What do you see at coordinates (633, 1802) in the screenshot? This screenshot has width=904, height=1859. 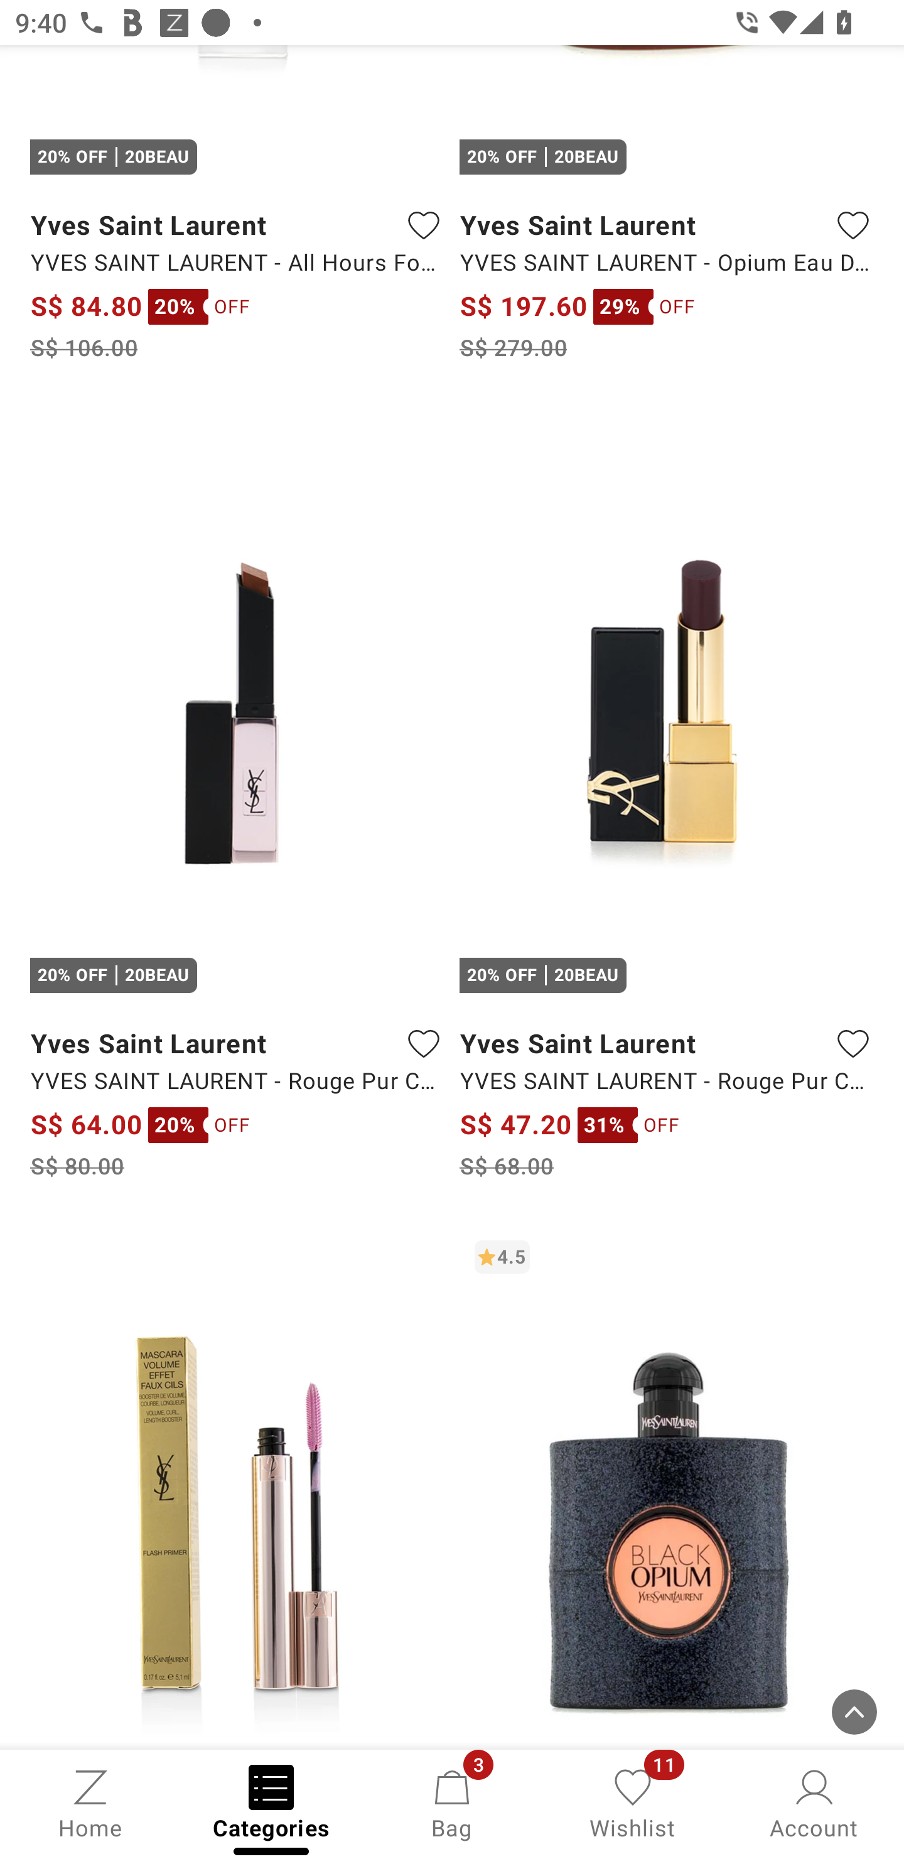 I see `Wishlist, 11 new notifications Wishlist` at bounding box center [633, 1802].